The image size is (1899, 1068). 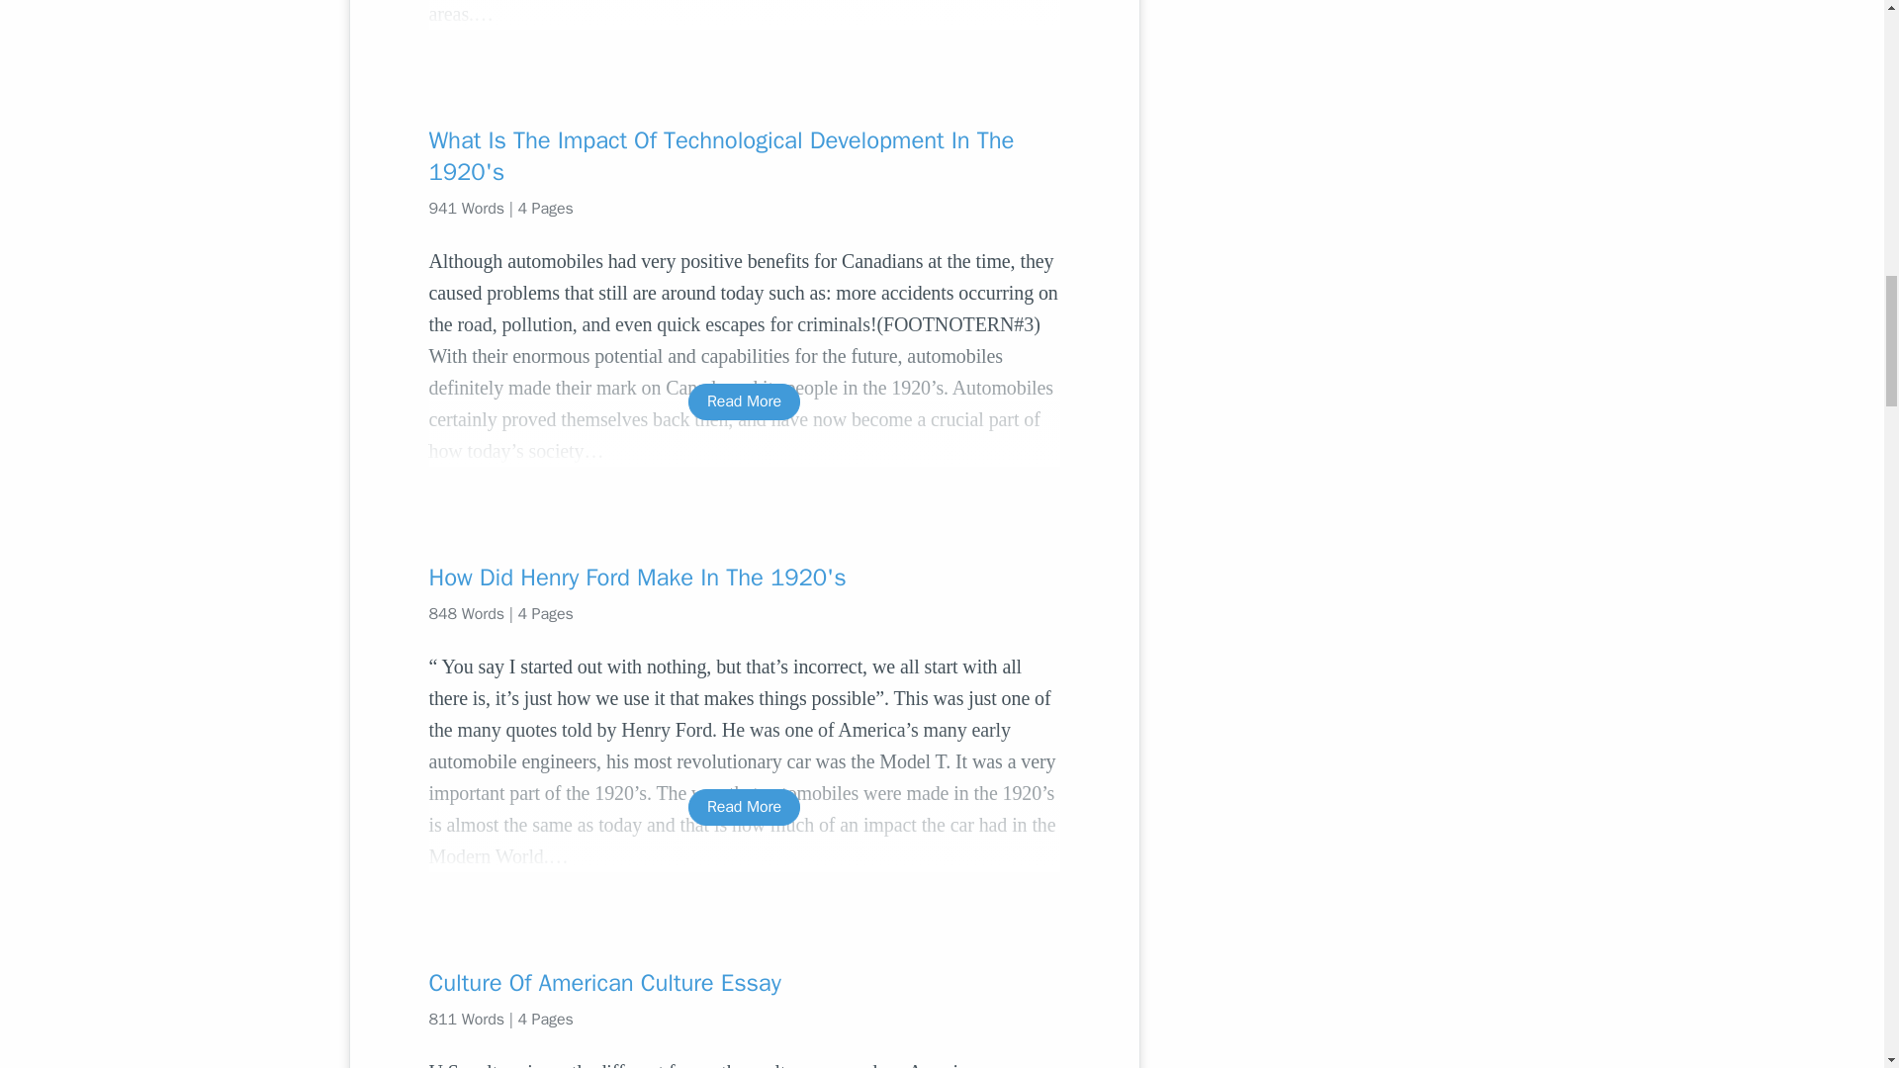 What do you see at coordinates (744, 983) in the screenshot?
I see `Culture Of American Culture Essay` at bounding box center [744, 983].